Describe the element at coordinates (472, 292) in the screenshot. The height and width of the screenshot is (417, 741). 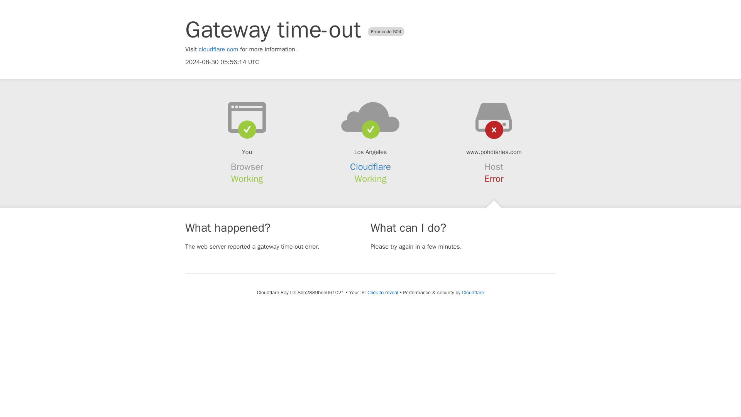
I see `Cloudflare` at that location.